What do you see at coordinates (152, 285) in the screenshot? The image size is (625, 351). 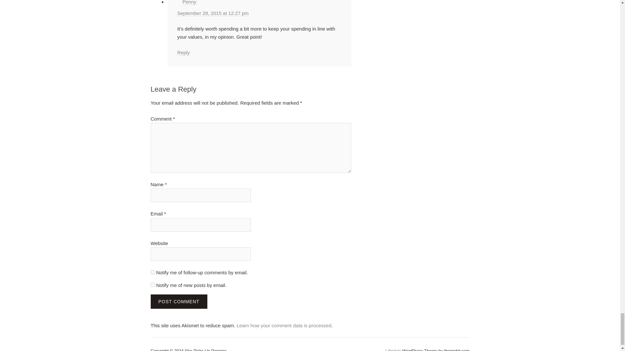 I see `subscribe` at bounding box center [152, 285].